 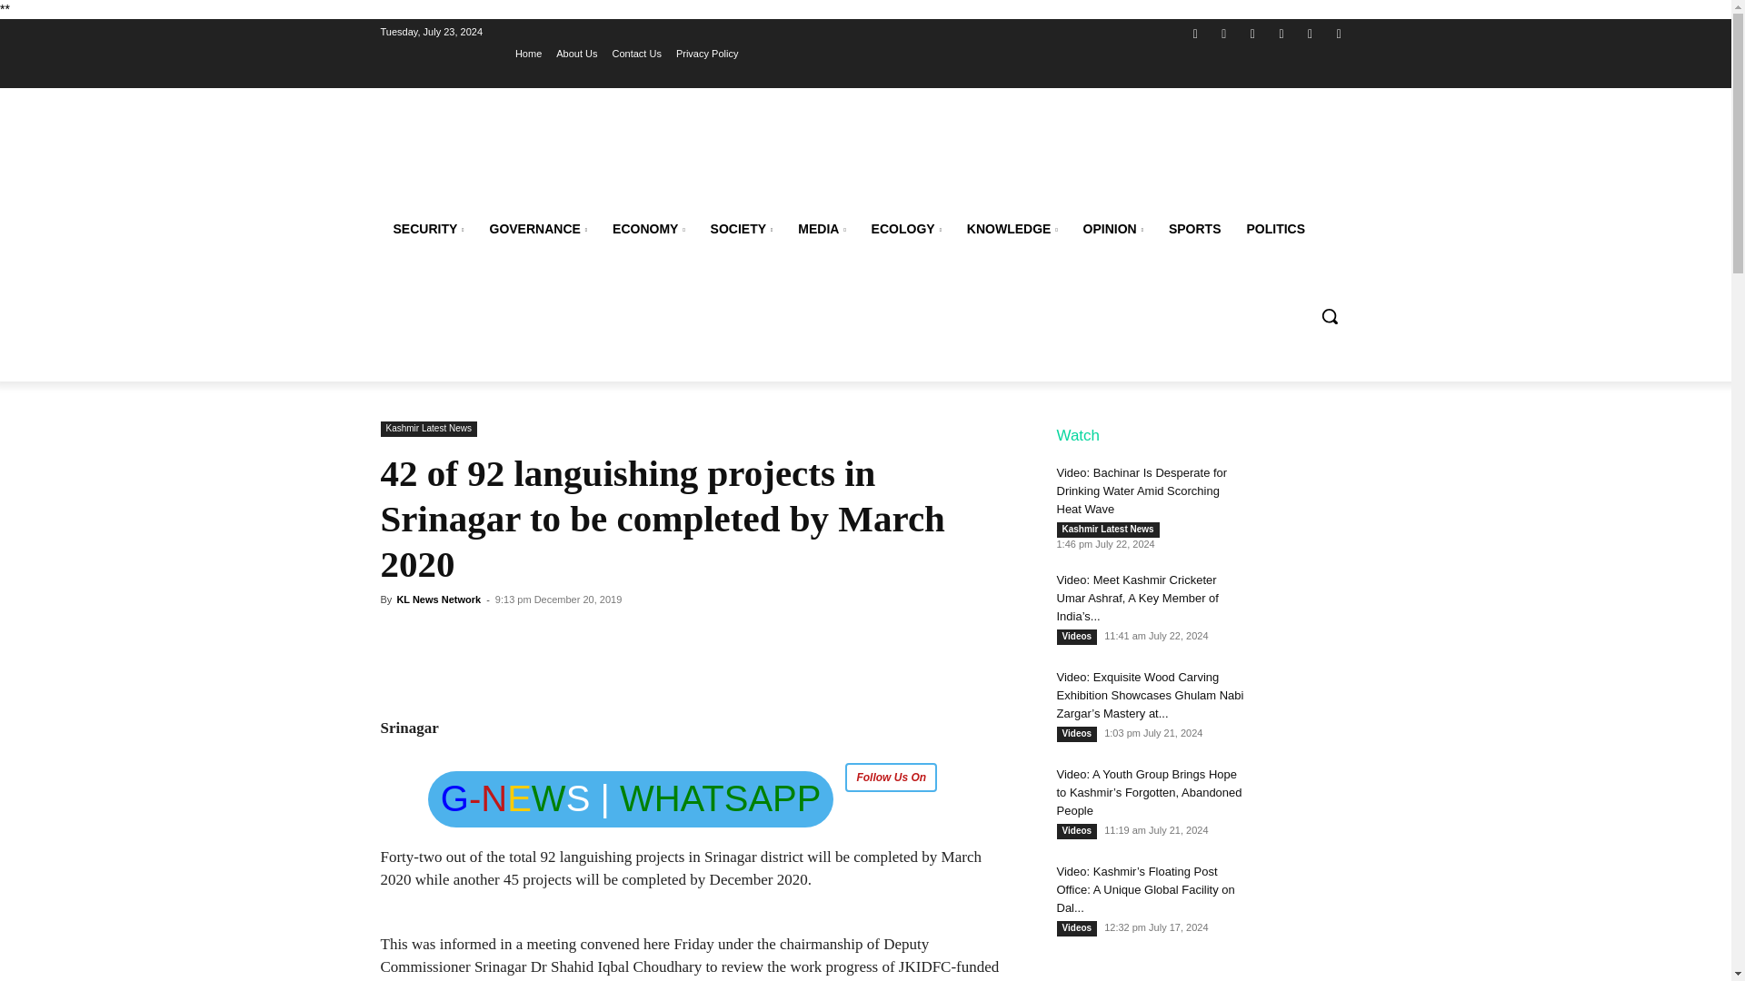 I want to click on Youtube, so click(x=1338, y=33).